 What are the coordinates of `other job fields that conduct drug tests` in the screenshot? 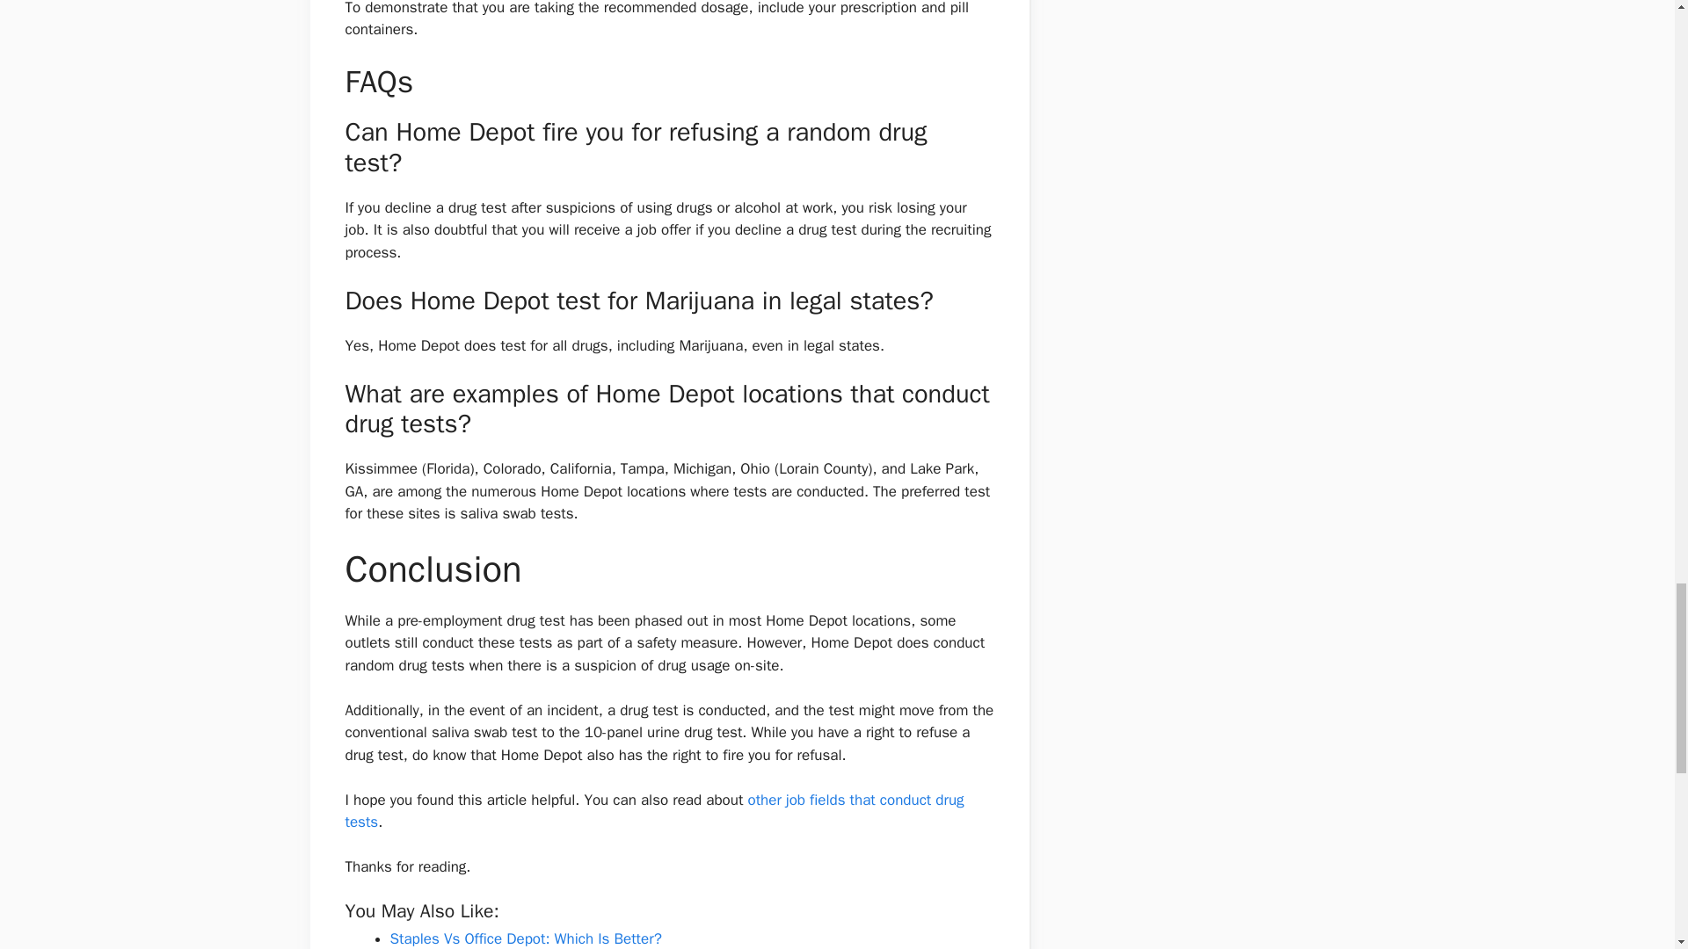 It's located at (654, 811).